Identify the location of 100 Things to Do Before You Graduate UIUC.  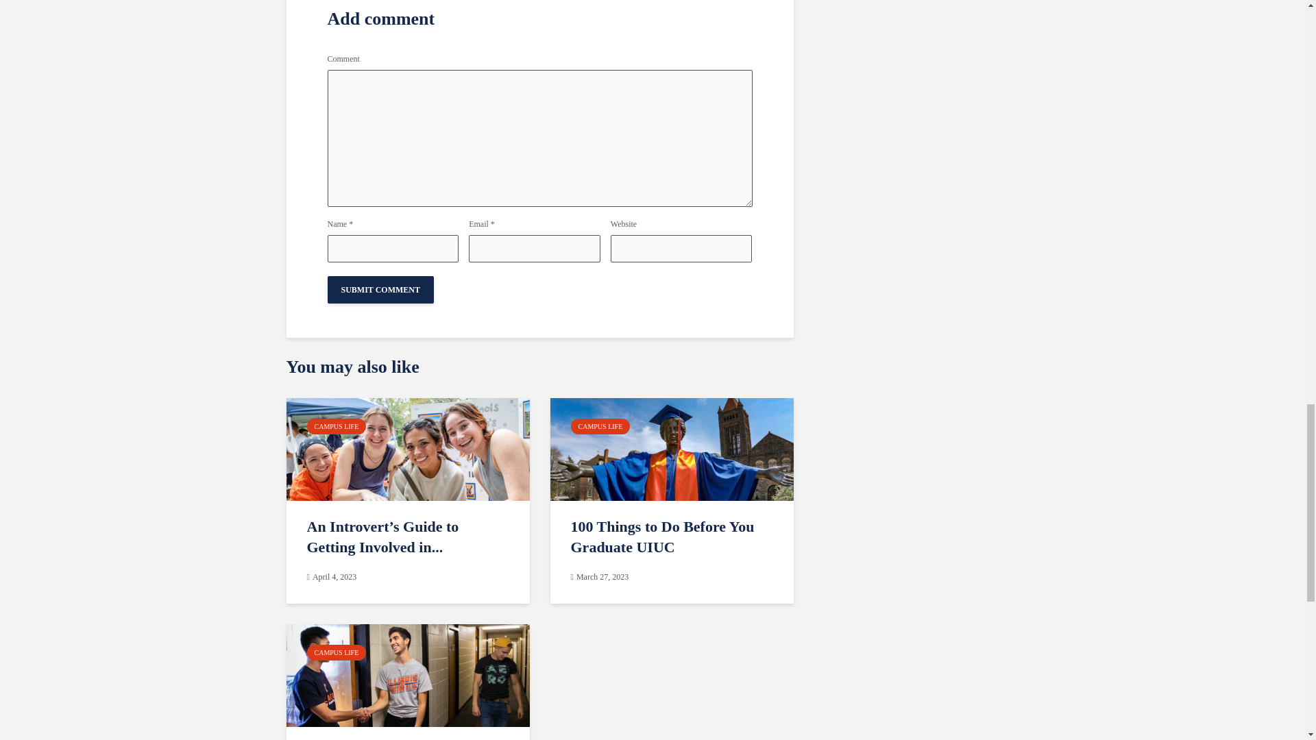
(672, 448).